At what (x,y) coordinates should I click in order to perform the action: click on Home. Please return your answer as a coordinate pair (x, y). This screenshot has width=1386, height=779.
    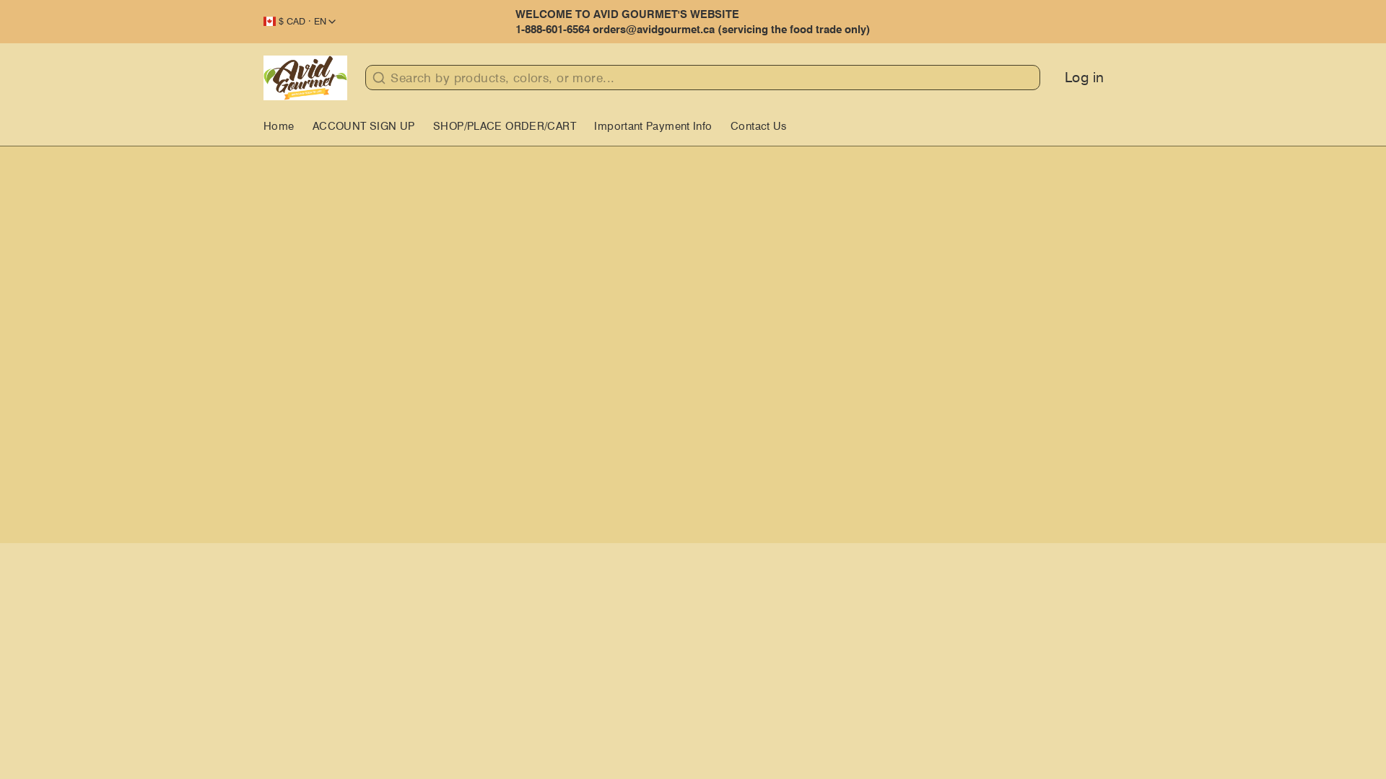
    Looking at the image, I should click on (285, 129).